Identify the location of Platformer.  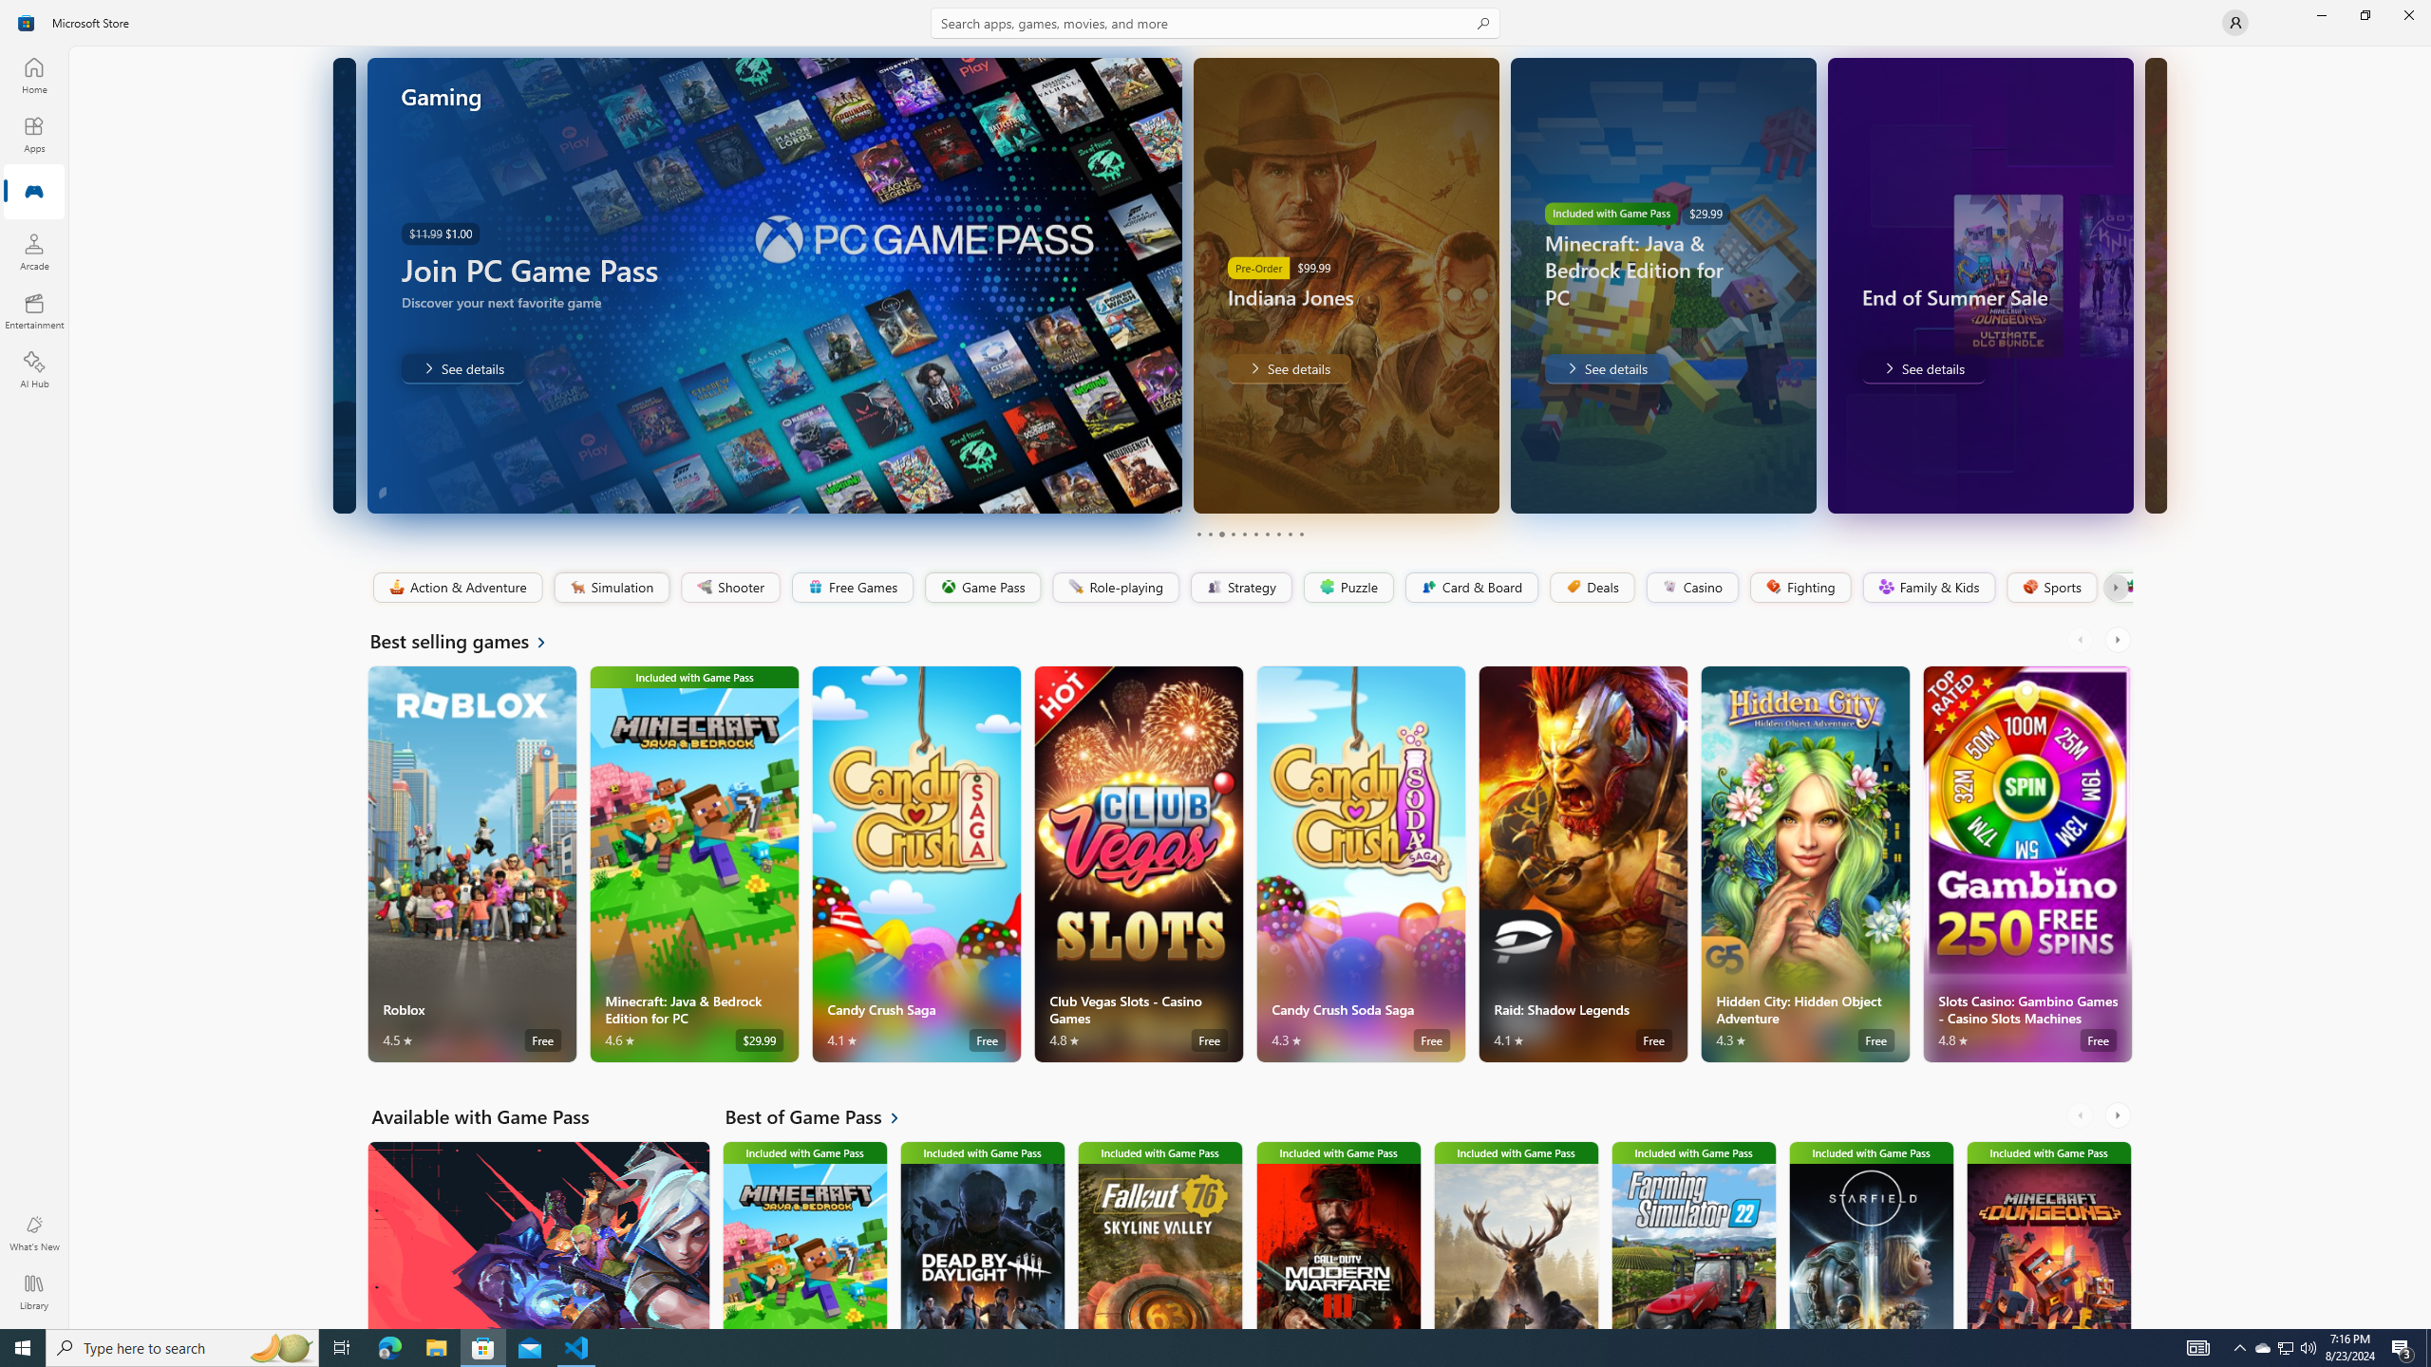
(2120, 588).